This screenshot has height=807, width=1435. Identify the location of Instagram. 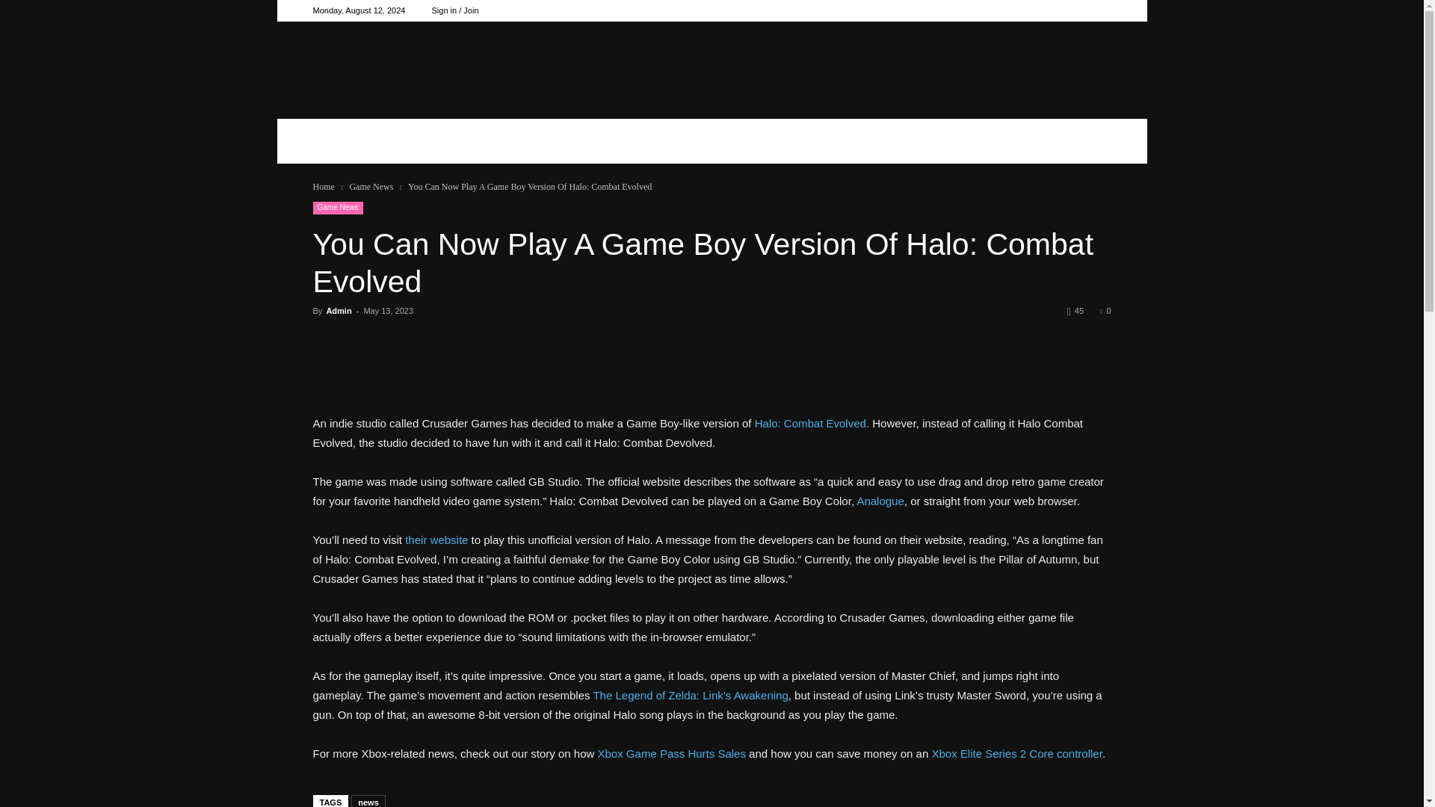
(1099, 10).